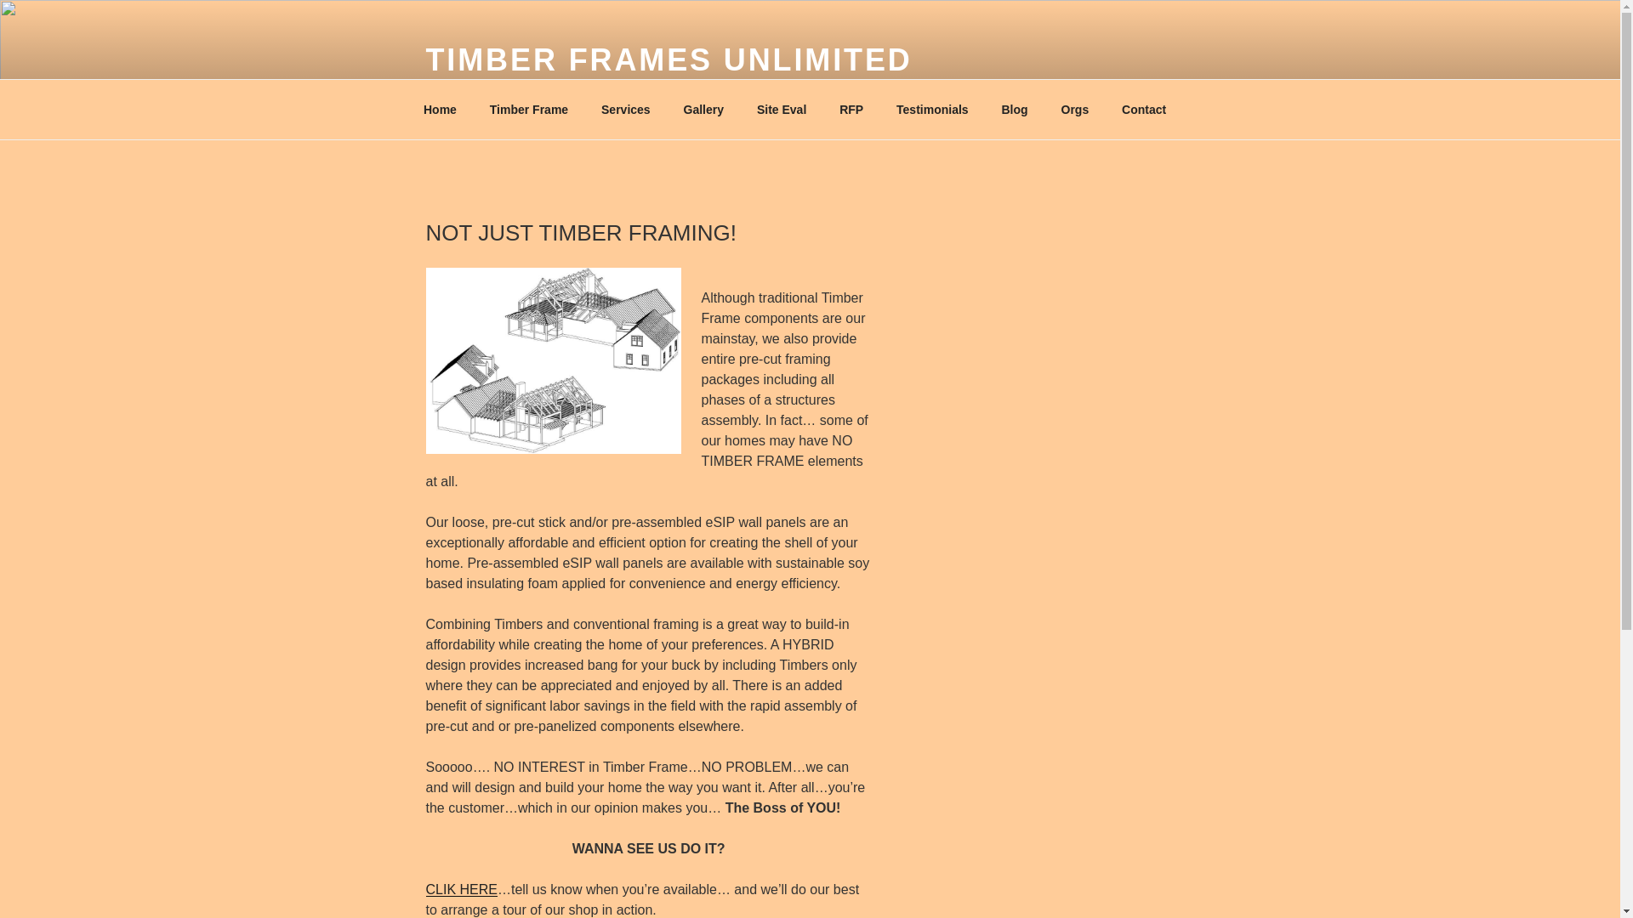  I want to click on Site Eval, so click(781, 109).